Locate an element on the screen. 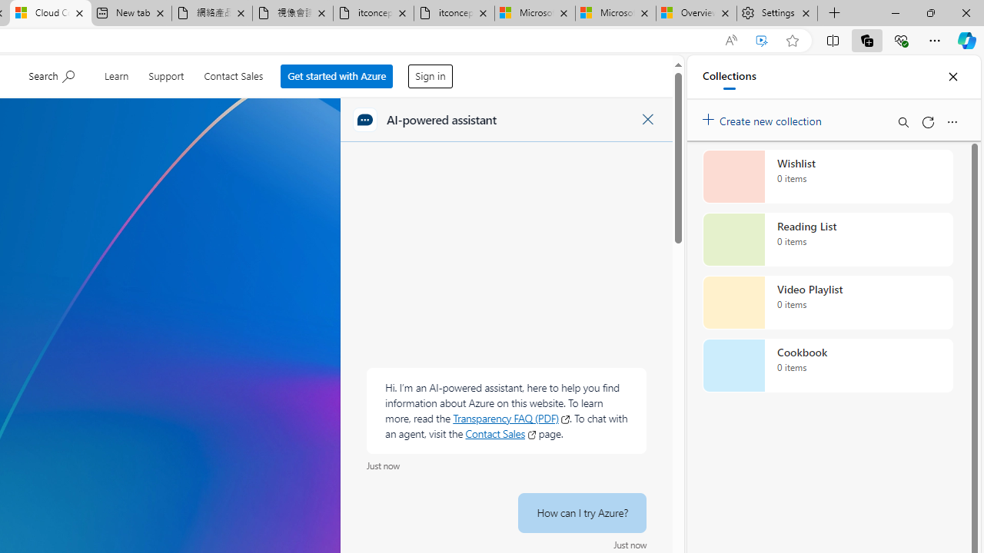 Image resolution: width=984 pixels, height=553 pixels. Cookbook collection, 0 items is located at coordinates (827, 366).